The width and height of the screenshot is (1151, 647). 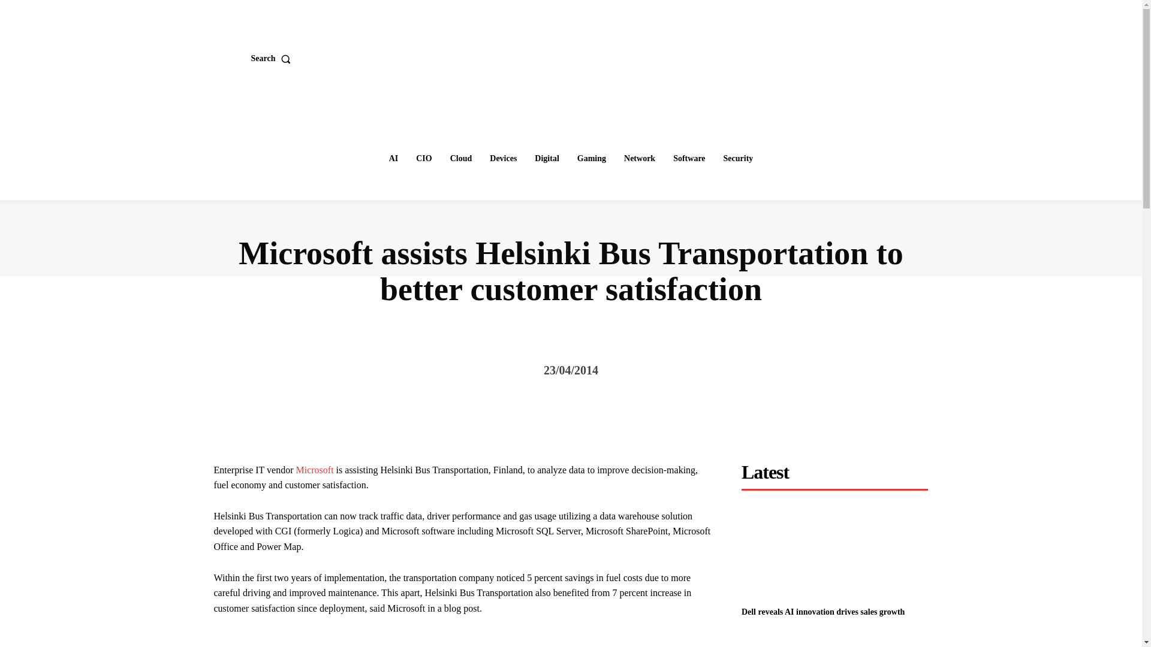 What do you see at coordinates (462, 159) in the screenshot?
I see `Cloud` at bounding box center [462, 159].